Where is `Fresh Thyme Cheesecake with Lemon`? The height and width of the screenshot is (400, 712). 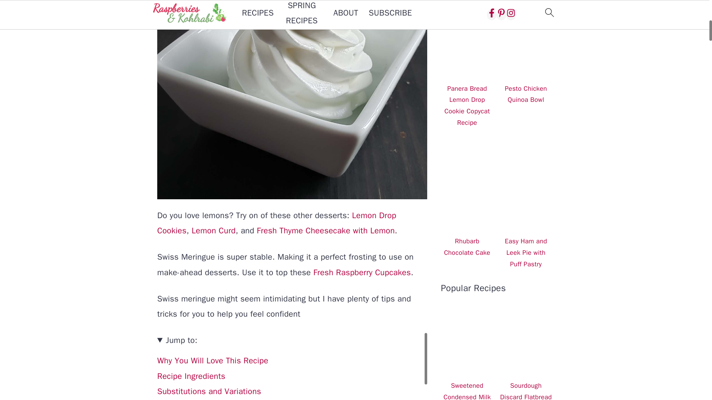 Fresh Thyme Cheesecake with Lemon is located at coordinates (326, 231).